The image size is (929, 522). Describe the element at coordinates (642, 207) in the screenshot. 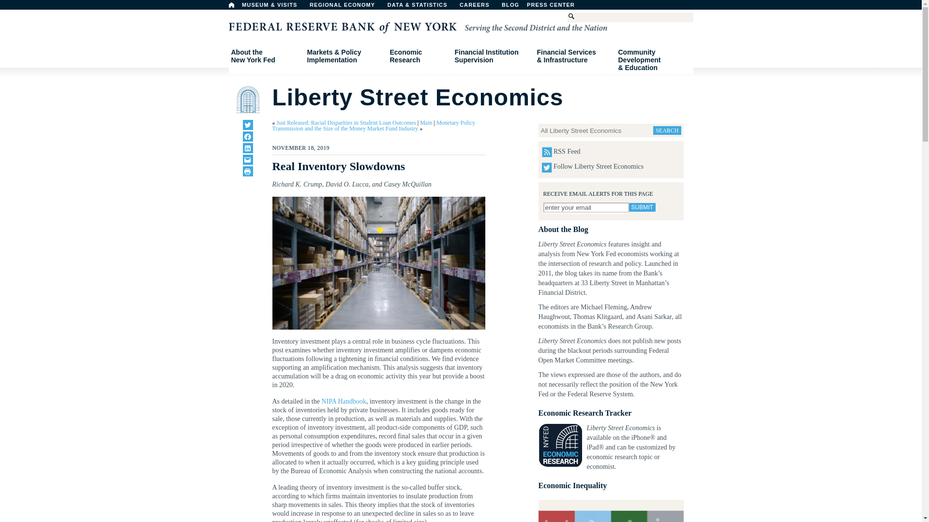

I see `Submit` at that location.